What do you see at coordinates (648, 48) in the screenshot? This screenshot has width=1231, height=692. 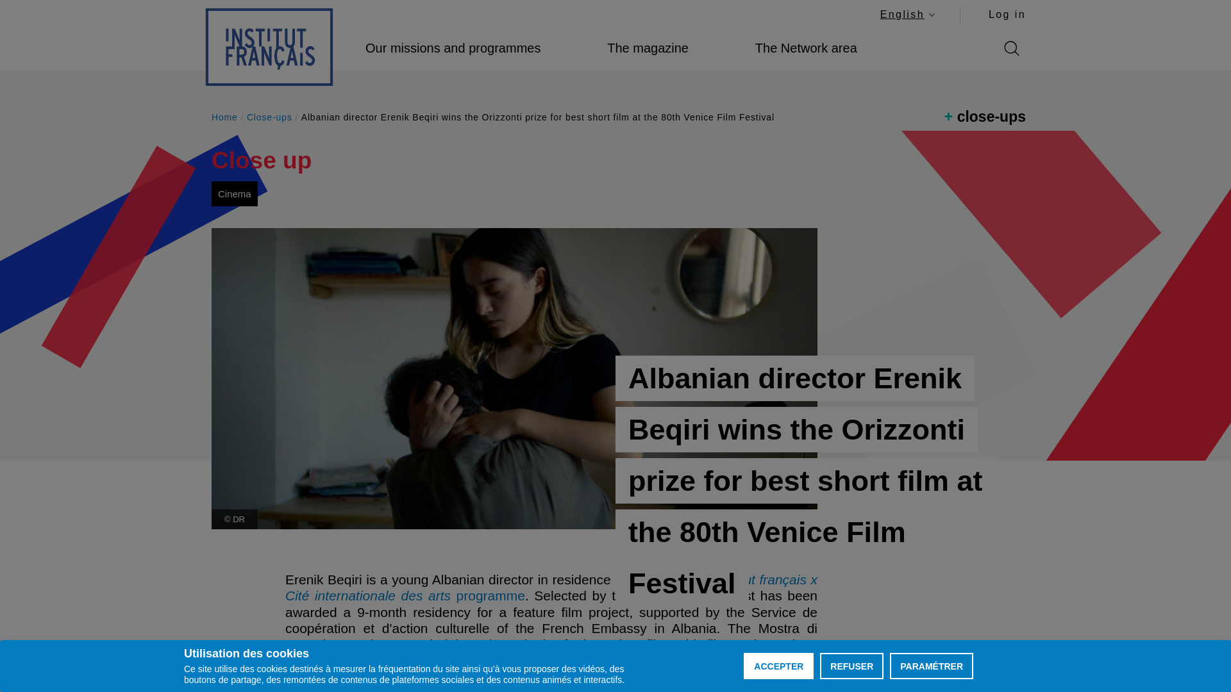 I see `The magazine` at bounding box center [648, 48].